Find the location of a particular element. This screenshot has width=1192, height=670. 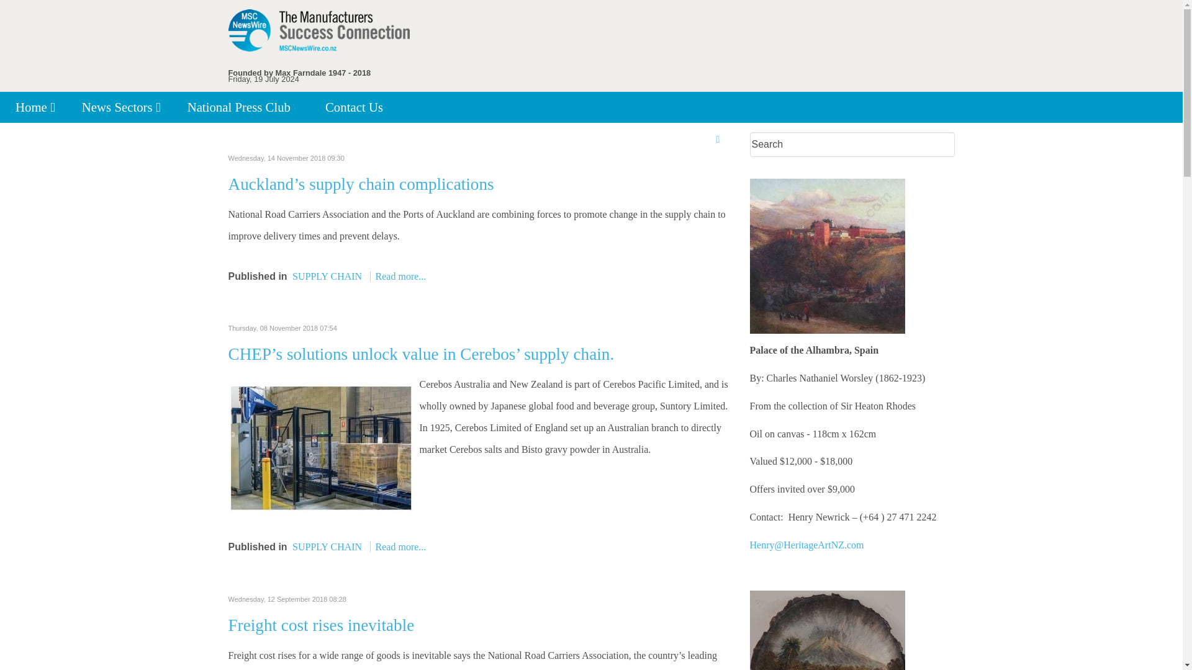

Subscribe to this RSS feed is located at coordinates (721, 140).